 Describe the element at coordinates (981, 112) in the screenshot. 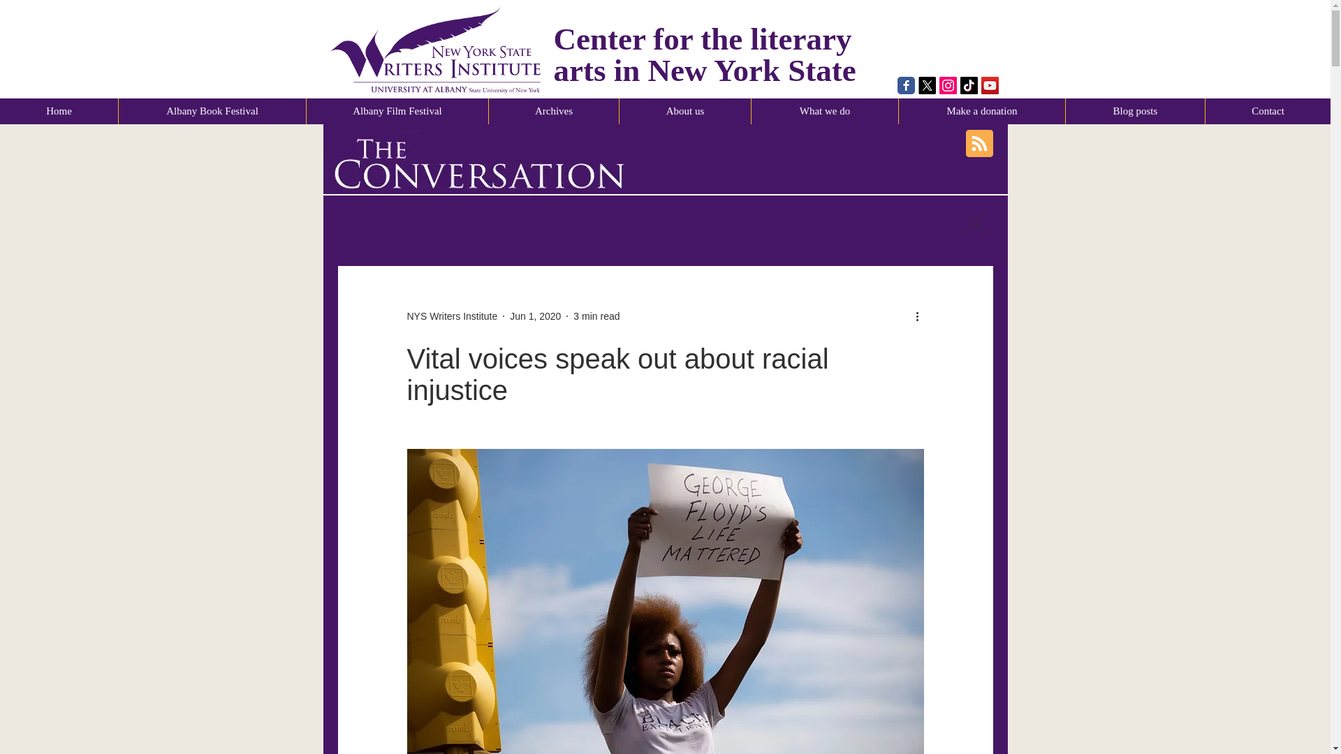

I see `Make a donation` at that location.